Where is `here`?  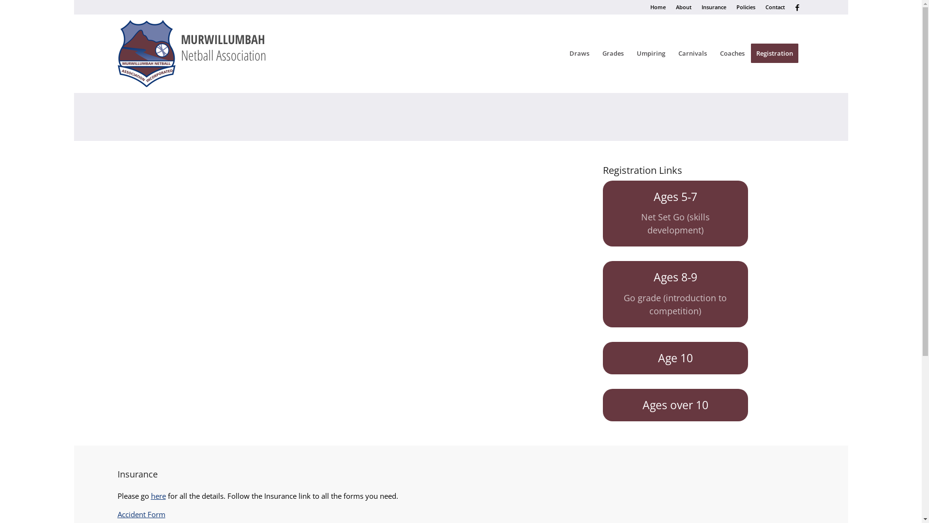
here is located at coordinates (159, 496).